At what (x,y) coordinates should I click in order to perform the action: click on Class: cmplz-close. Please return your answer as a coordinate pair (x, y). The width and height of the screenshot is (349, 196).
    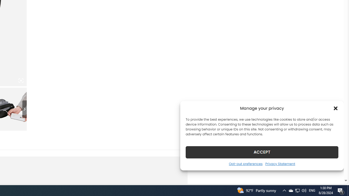
    Looking at the image, I should click on (336, 108).